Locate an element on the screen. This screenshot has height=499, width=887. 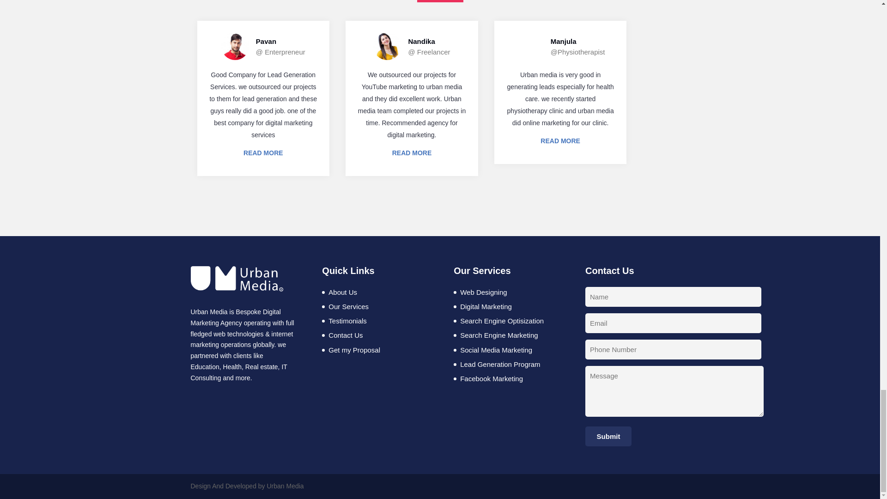
READ MORE is located at coordinates (560, 141).